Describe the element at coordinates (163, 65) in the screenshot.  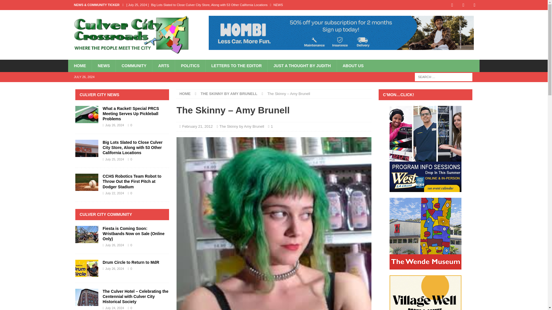
I see `ARTS` at that location.